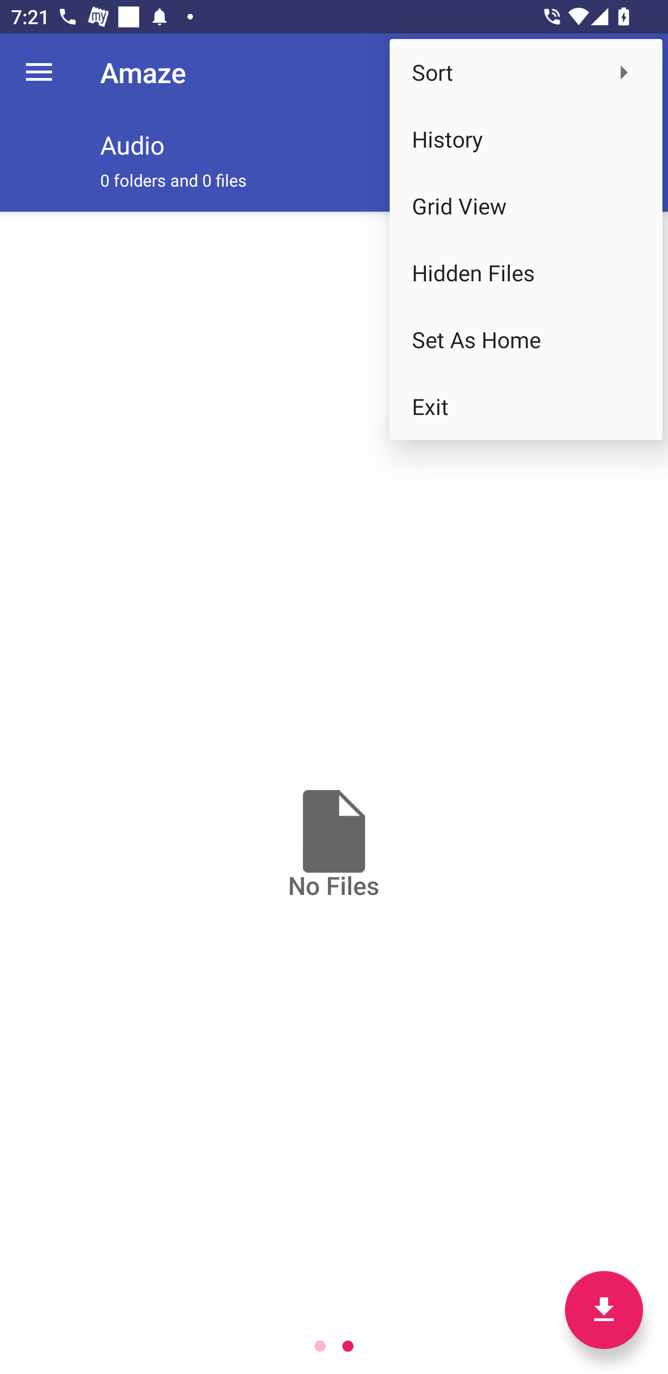 The height and width of the screenshot is (1374, 668). Describe the element at coordinates (526, 71) in the screenshot. I see `Sort` at that location.